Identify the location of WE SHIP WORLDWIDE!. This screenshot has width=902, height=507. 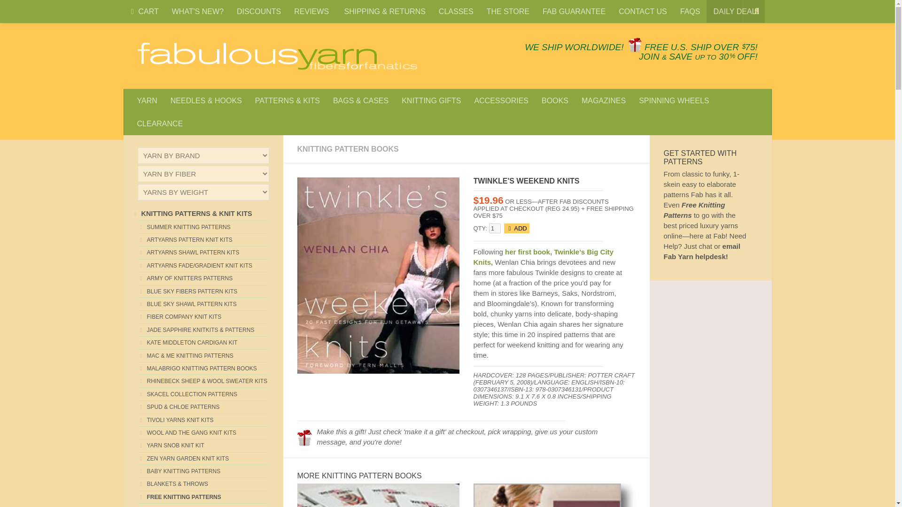
(574, 47).